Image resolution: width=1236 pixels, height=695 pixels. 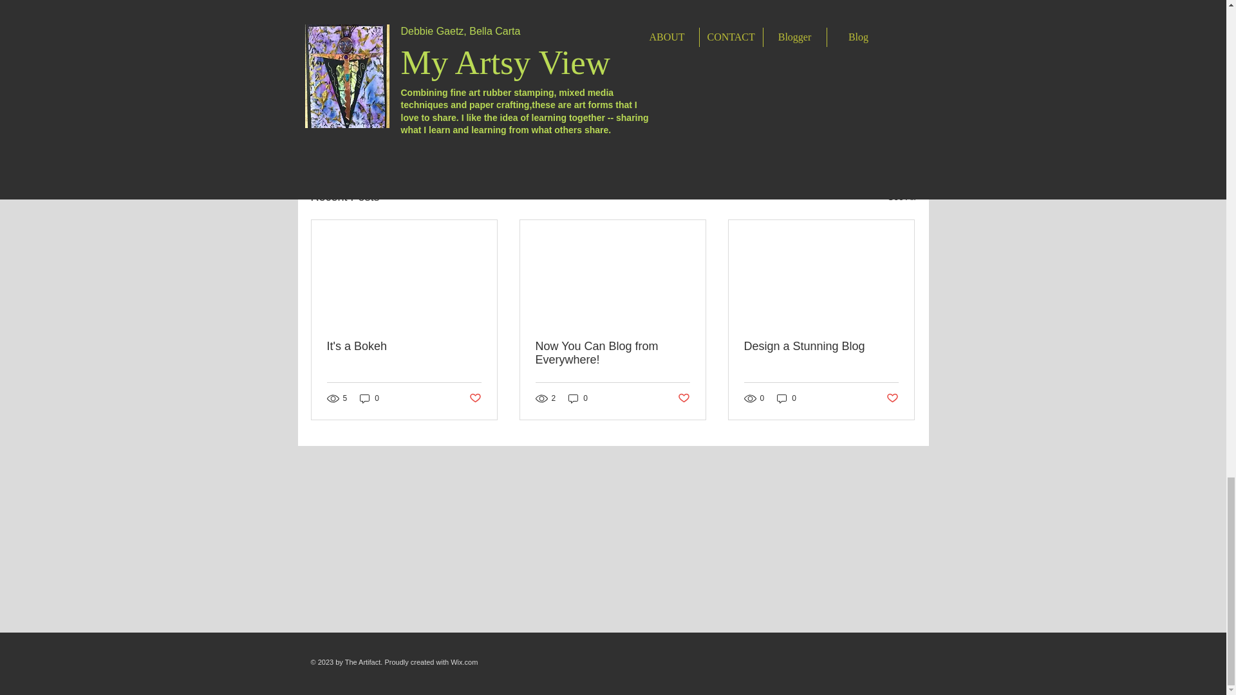 I want to click on Post not marked as liked, so click(x=474, y=398).